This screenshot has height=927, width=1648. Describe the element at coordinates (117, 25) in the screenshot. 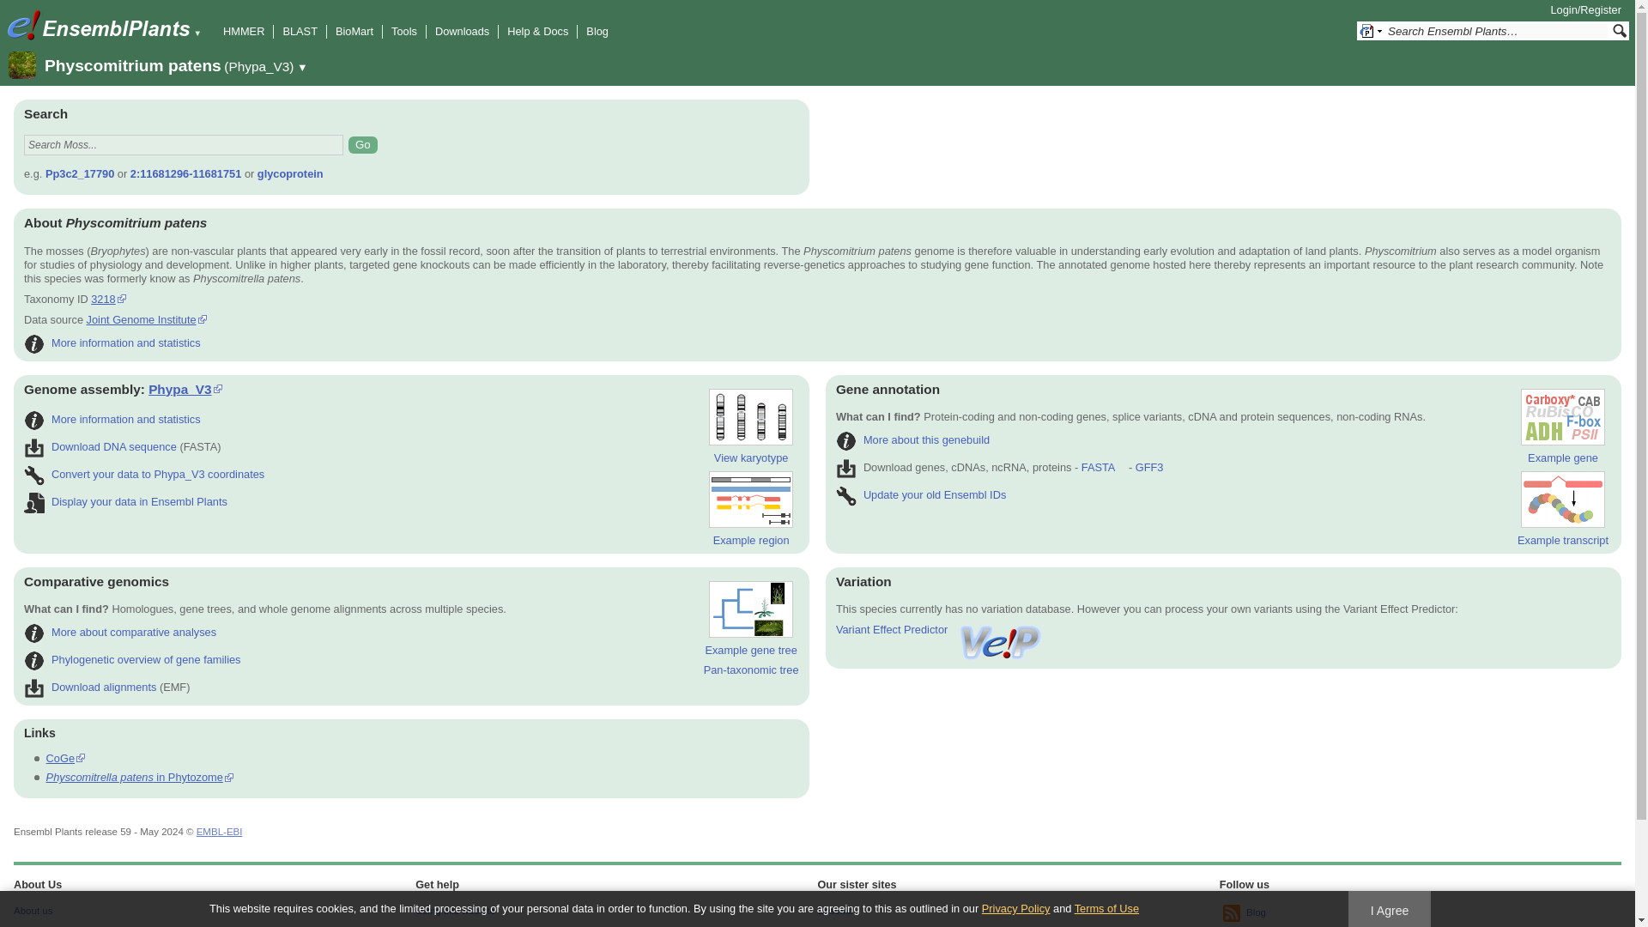

I see `Ensembl Plants Home` at that location.